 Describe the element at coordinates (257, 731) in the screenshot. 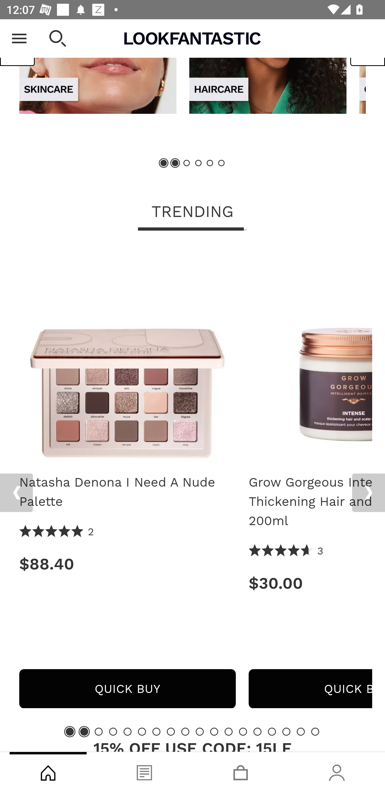

I see `Slide 14` at that location.